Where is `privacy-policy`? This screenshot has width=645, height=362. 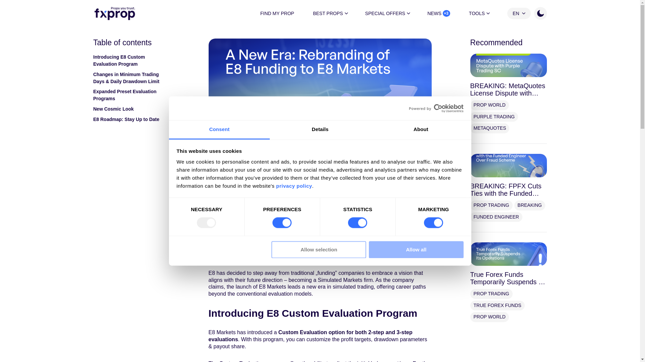 privacy-policy is located at coordinates (294, 186).